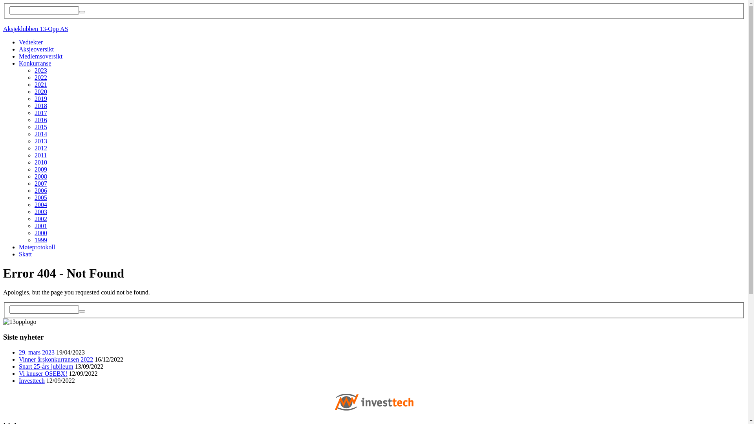 This screenshot has height=424, width=754. Describe the element at coordinates (25, 254) in the screenshot. I see `Skatt` at that location.